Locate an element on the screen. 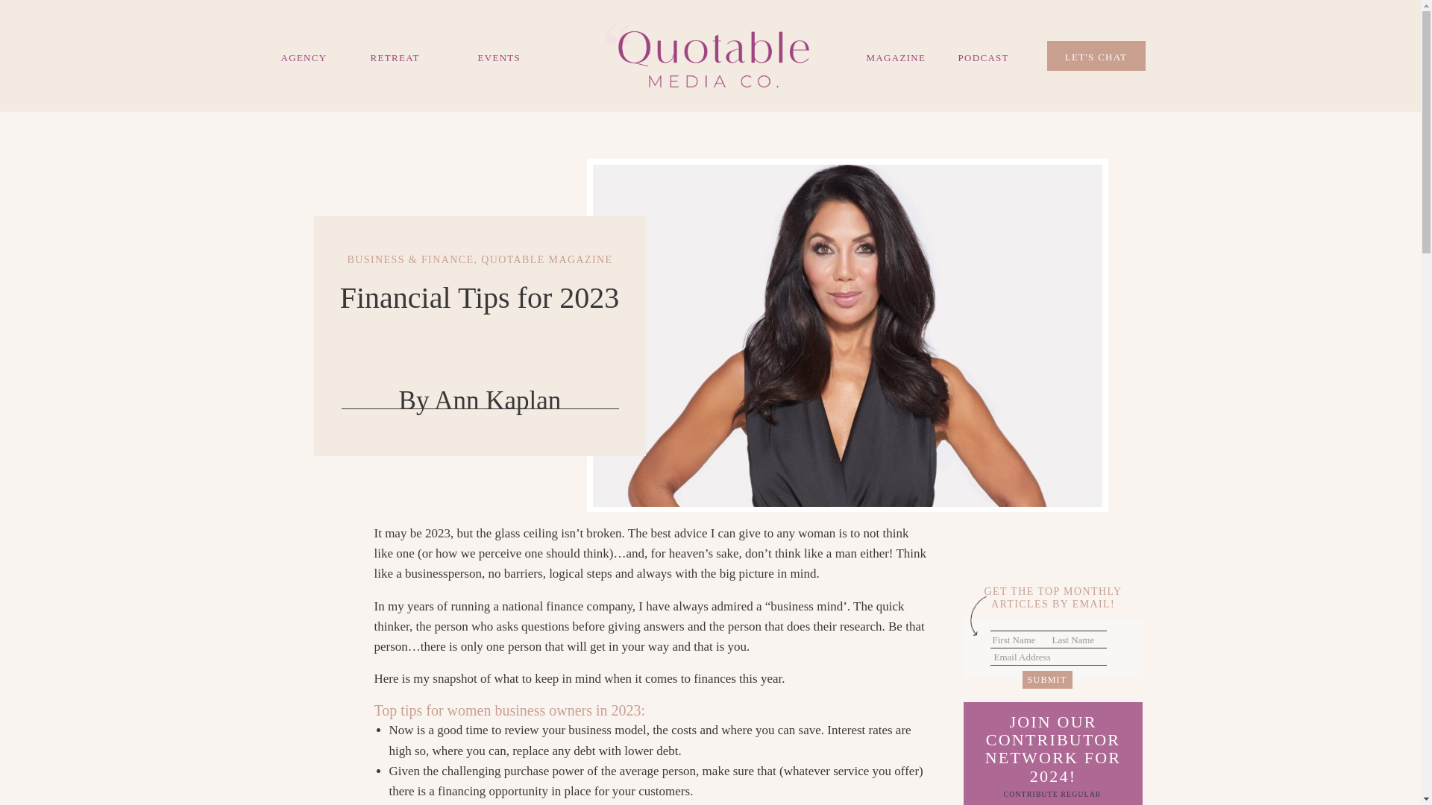 The image size is (1432, 805). LET'S CHAT is located at coordinates (1096, 55).